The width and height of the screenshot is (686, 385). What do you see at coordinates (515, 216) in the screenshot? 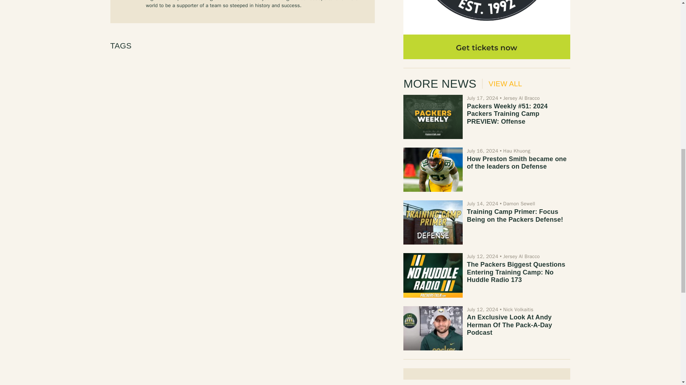
I see `Training Camp Primer: Focus Being on the Packers Defense!` at bounding box center [515, 216].